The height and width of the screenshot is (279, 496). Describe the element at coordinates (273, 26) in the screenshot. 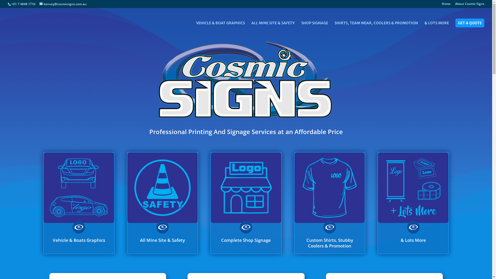

I see `ALL MINE SITE & SAFETY` at that location.